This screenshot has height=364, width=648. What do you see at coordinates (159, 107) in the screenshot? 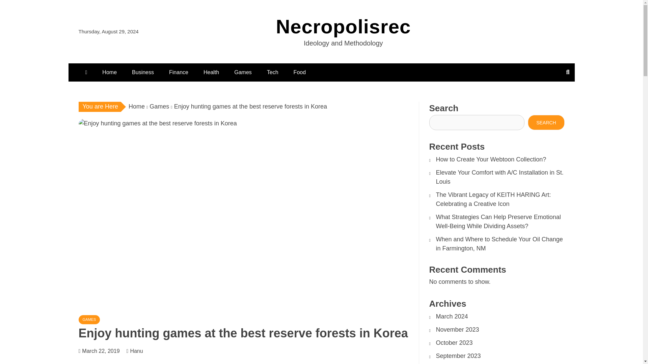
I see `Games` at bounding box center [159, 107].